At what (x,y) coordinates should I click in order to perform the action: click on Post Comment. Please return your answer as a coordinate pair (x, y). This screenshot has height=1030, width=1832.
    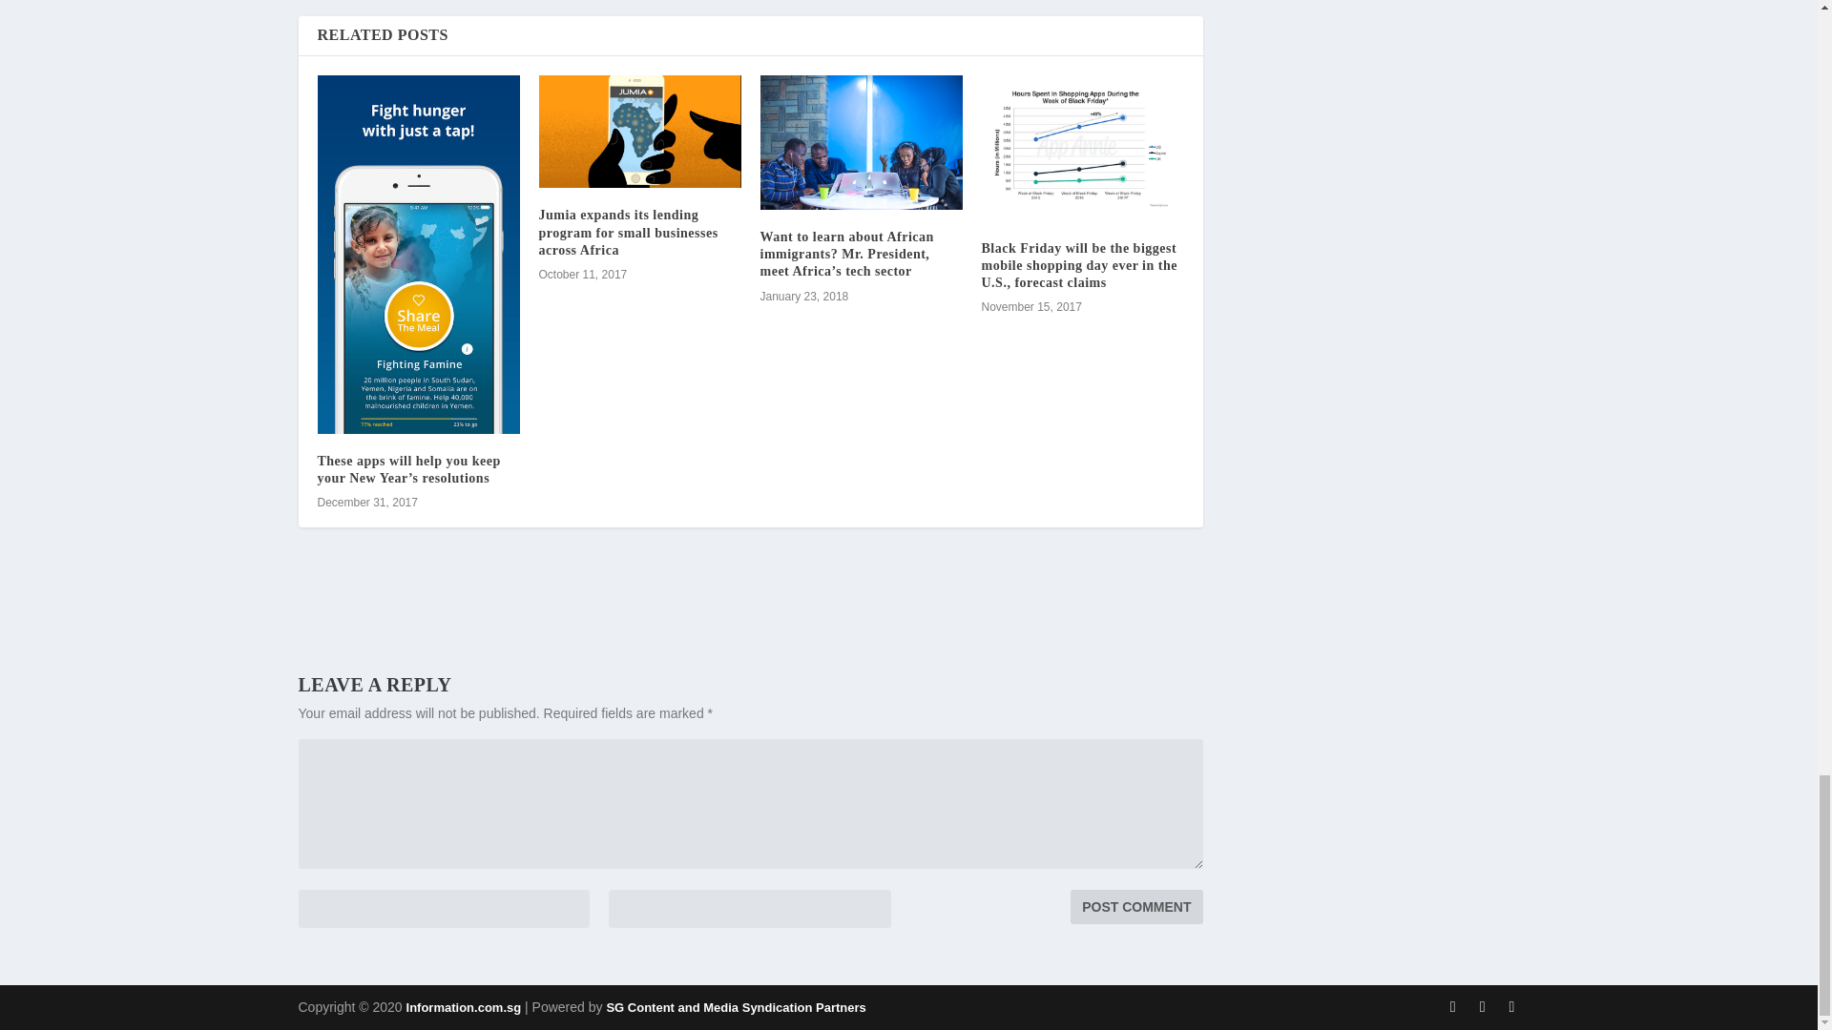
    Looking at the image, I should click on (1135, 906).